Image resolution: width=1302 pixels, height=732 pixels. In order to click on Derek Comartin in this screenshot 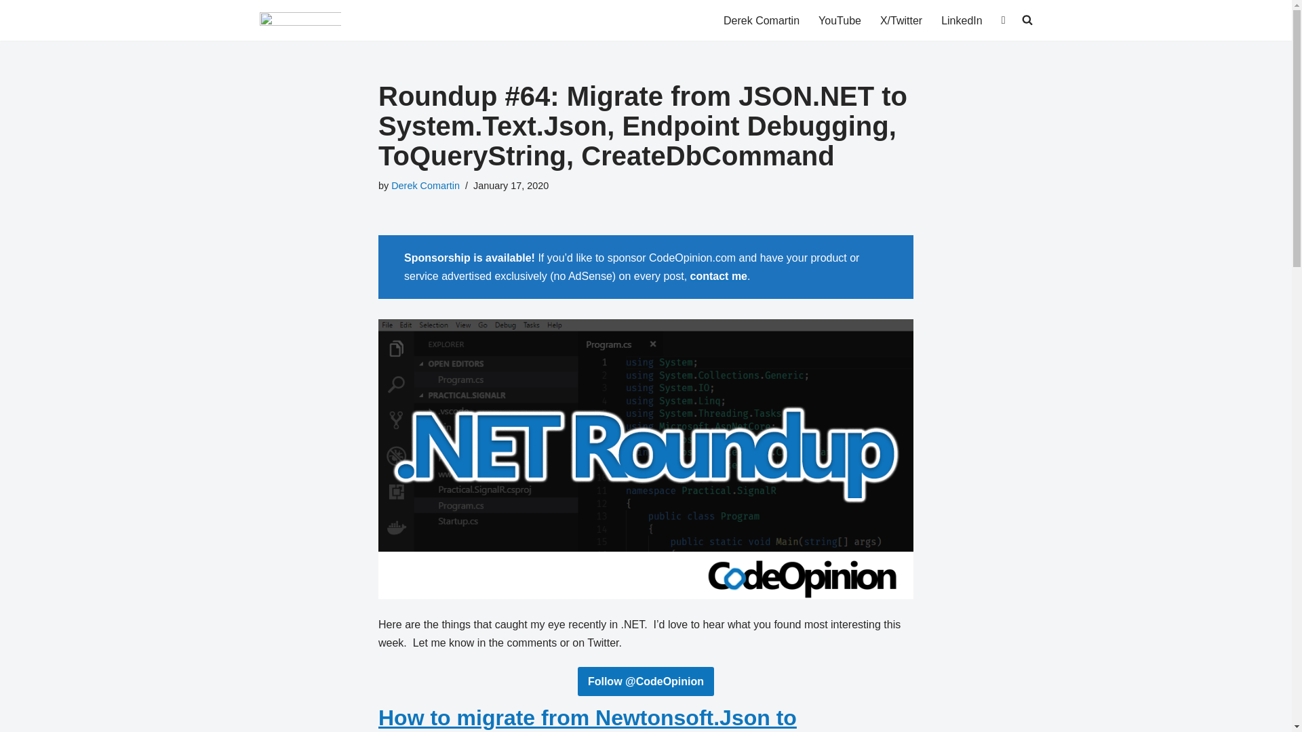, I will do `click(425, 185)`.